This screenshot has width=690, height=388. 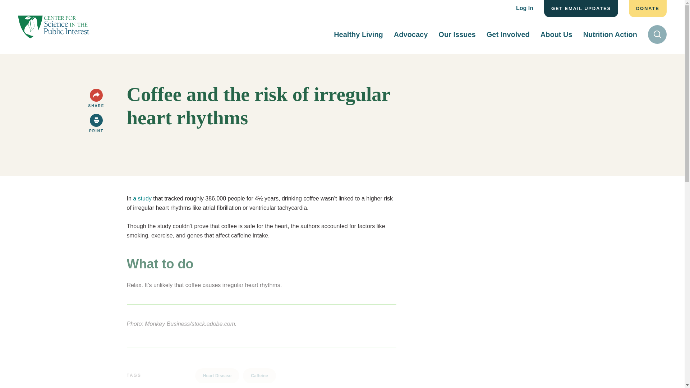 I want to click on DONATE, so click(x=648, y=9).